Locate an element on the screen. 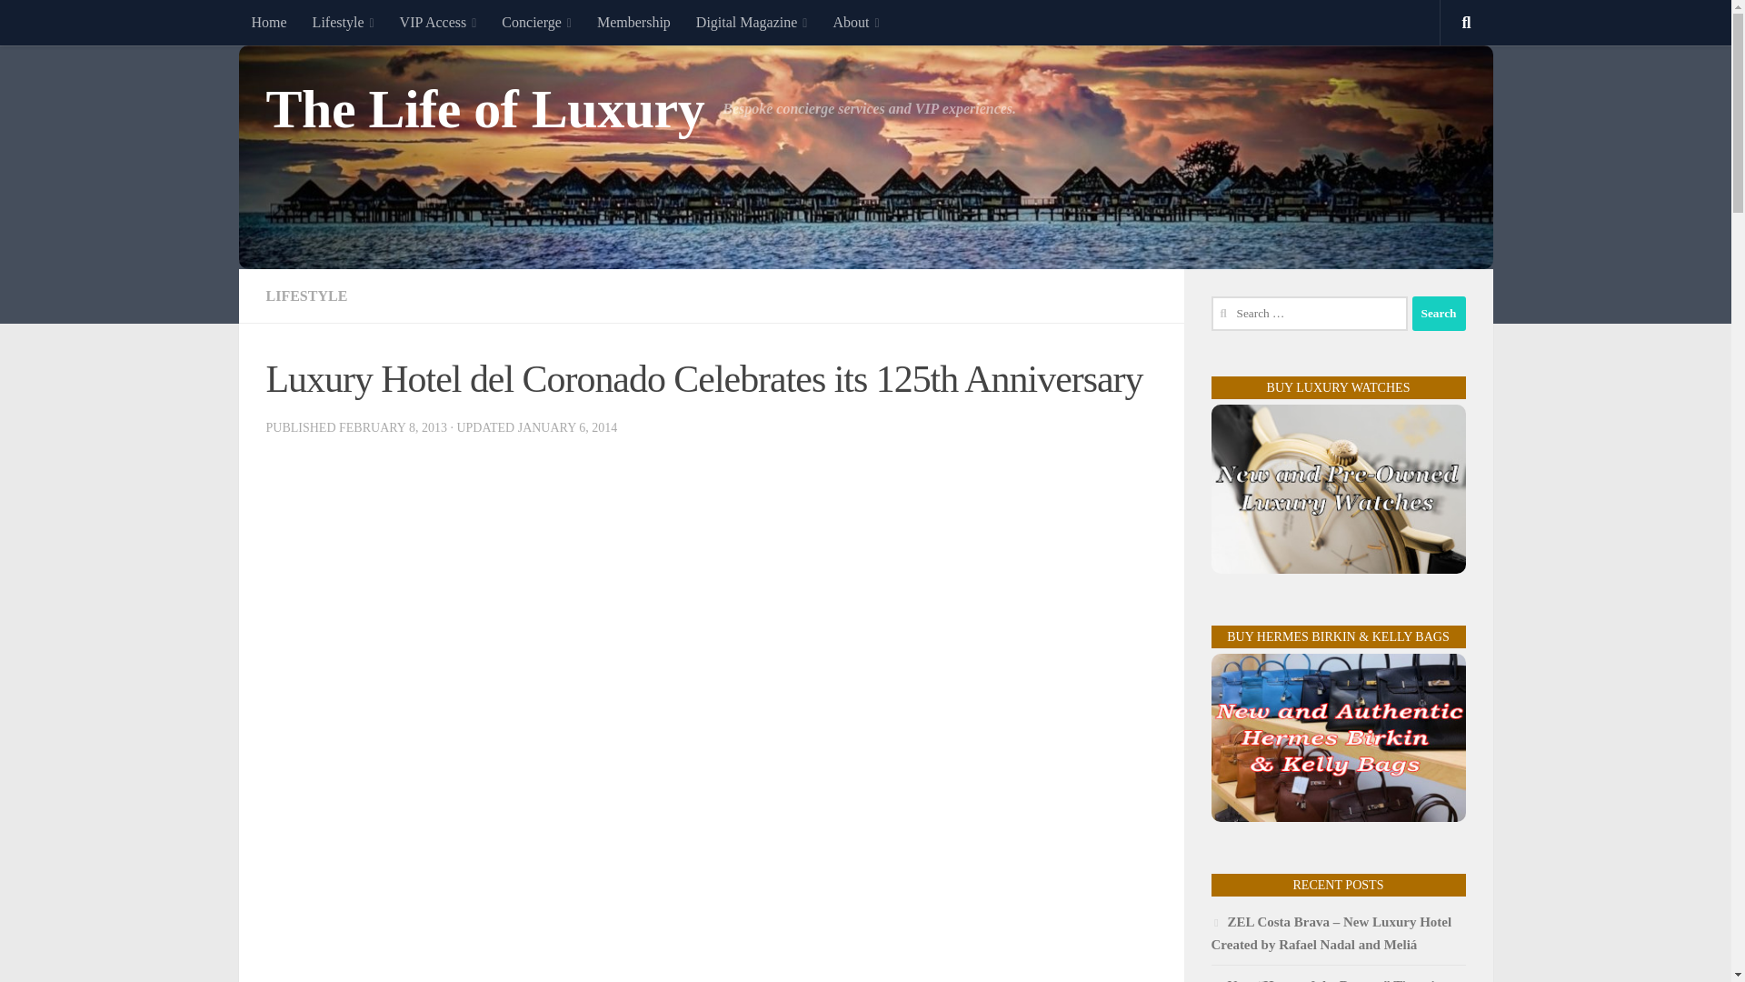  Skip to content is located at coordinates (71, 25).